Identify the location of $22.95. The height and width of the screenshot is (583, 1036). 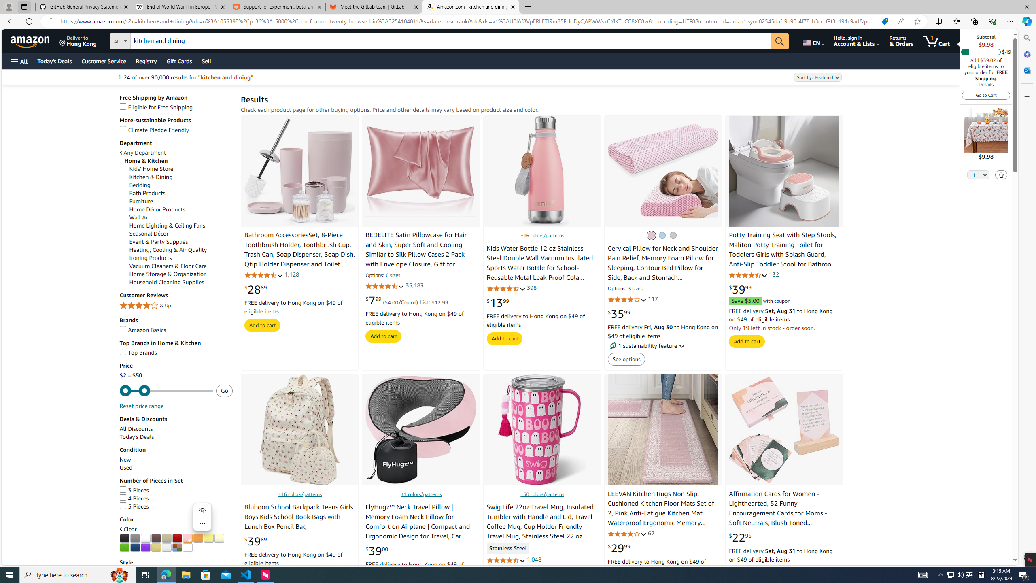
(740, 538).